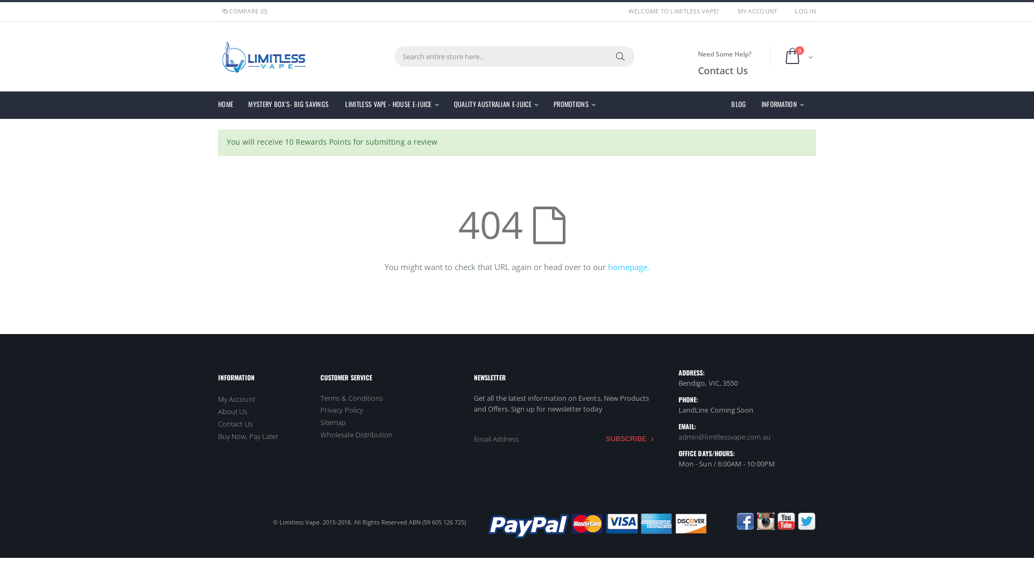 The image size is (1034, 581). What do you see at coordinates (500, 105) in the screenshot?
I see `QUALITY AUSTRALIAN E-JUICE` at bounding box center [500, 105].